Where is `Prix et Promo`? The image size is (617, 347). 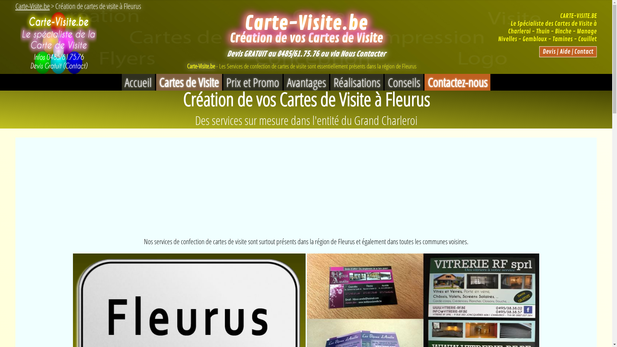
Prix et Promo is located at coordinates (253, 82).